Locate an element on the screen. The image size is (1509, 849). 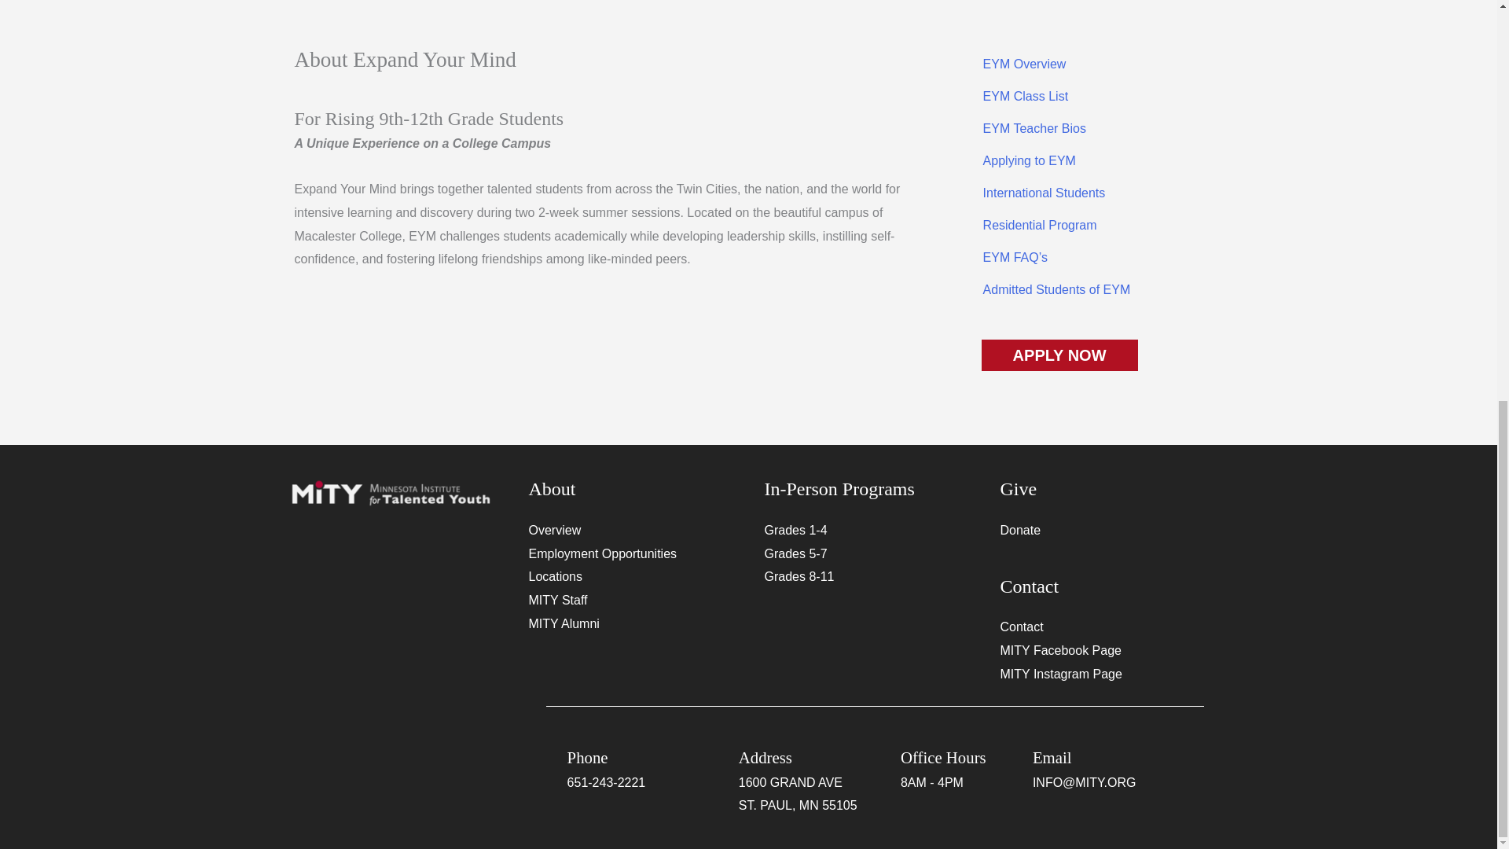
EYM Class List is located at coordinates (1082, 96).